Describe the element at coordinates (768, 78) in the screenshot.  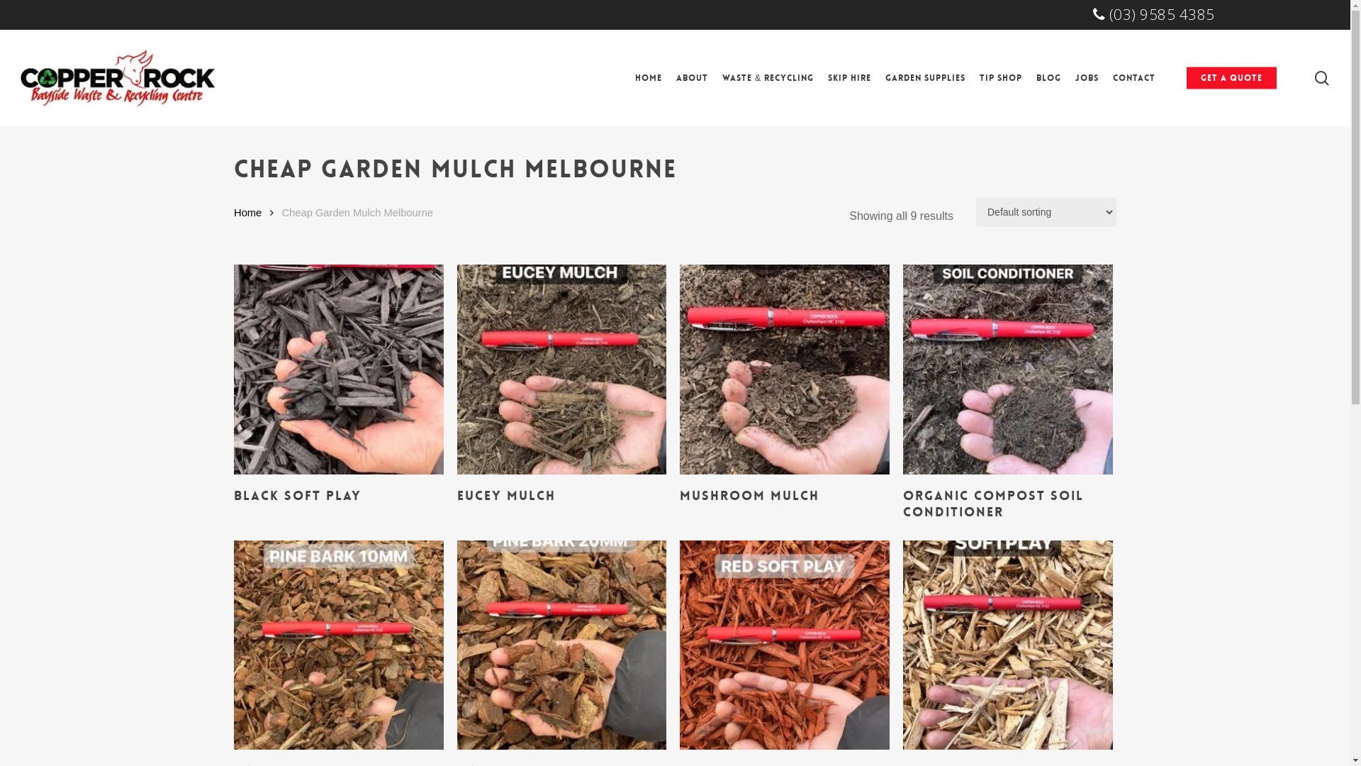
I see `Waste & Recycling` at that location.